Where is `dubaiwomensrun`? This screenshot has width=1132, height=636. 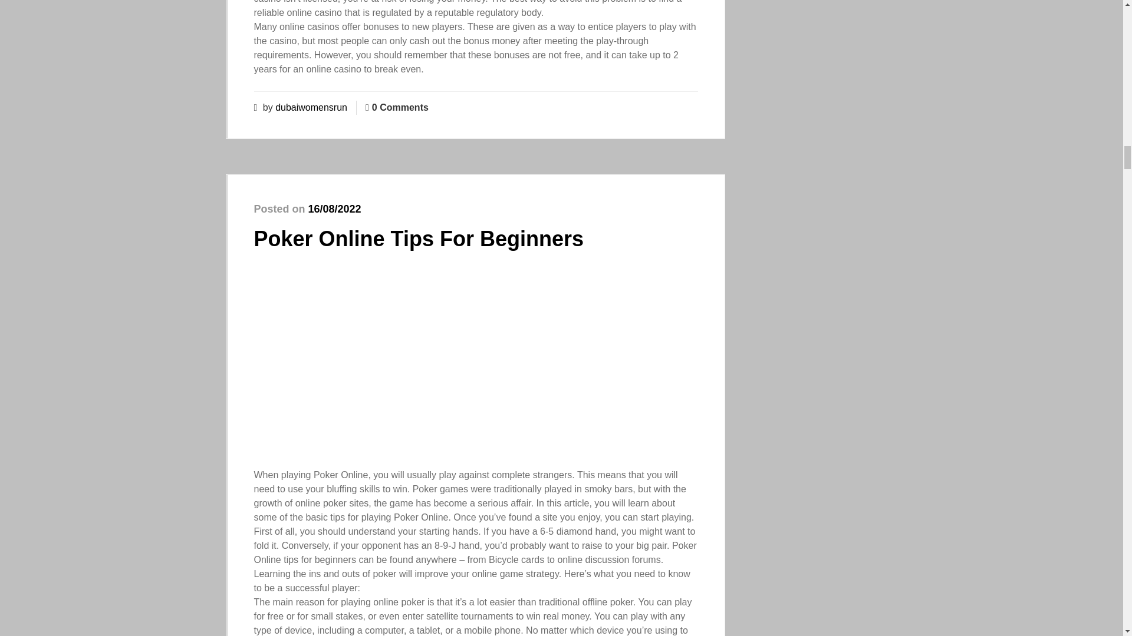 dubaiwomensrun is located at coordinates (311, 107).